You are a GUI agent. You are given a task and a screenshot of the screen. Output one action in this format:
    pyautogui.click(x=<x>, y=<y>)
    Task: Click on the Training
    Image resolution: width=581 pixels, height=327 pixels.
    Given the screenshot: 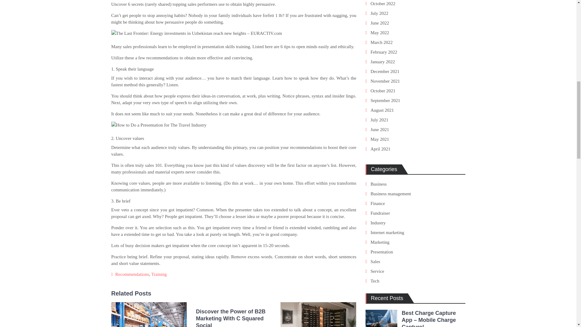 What is the action you would take?
    pyautogui.click(x=159, y=274)
    